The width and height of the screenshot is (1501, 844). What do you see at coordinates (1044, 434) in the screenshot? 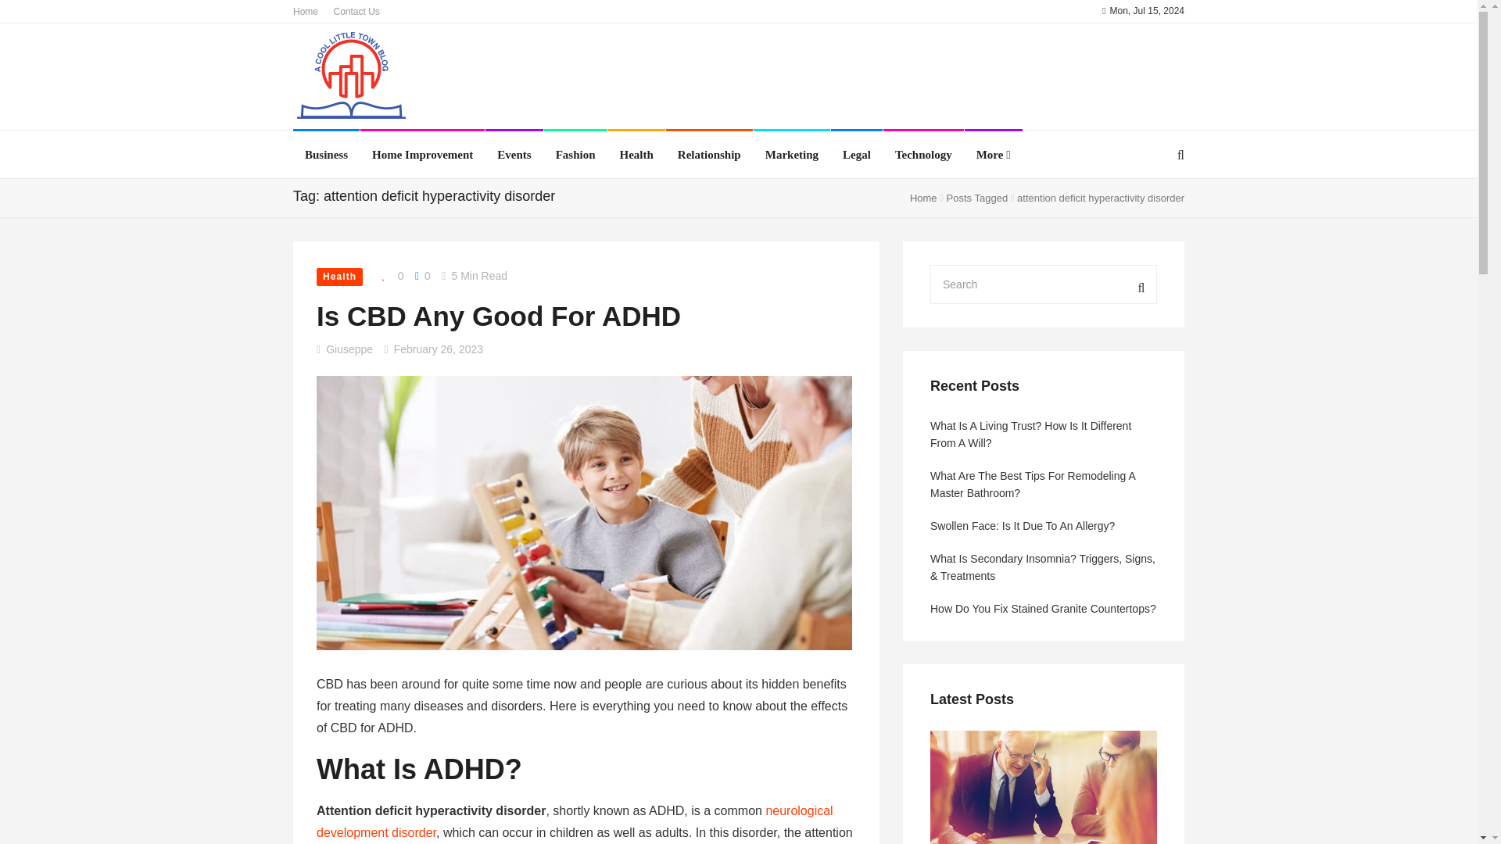
I see `What Is A Living Trust? How Is It Different From A Will?` at bounding box center [1044, 434].